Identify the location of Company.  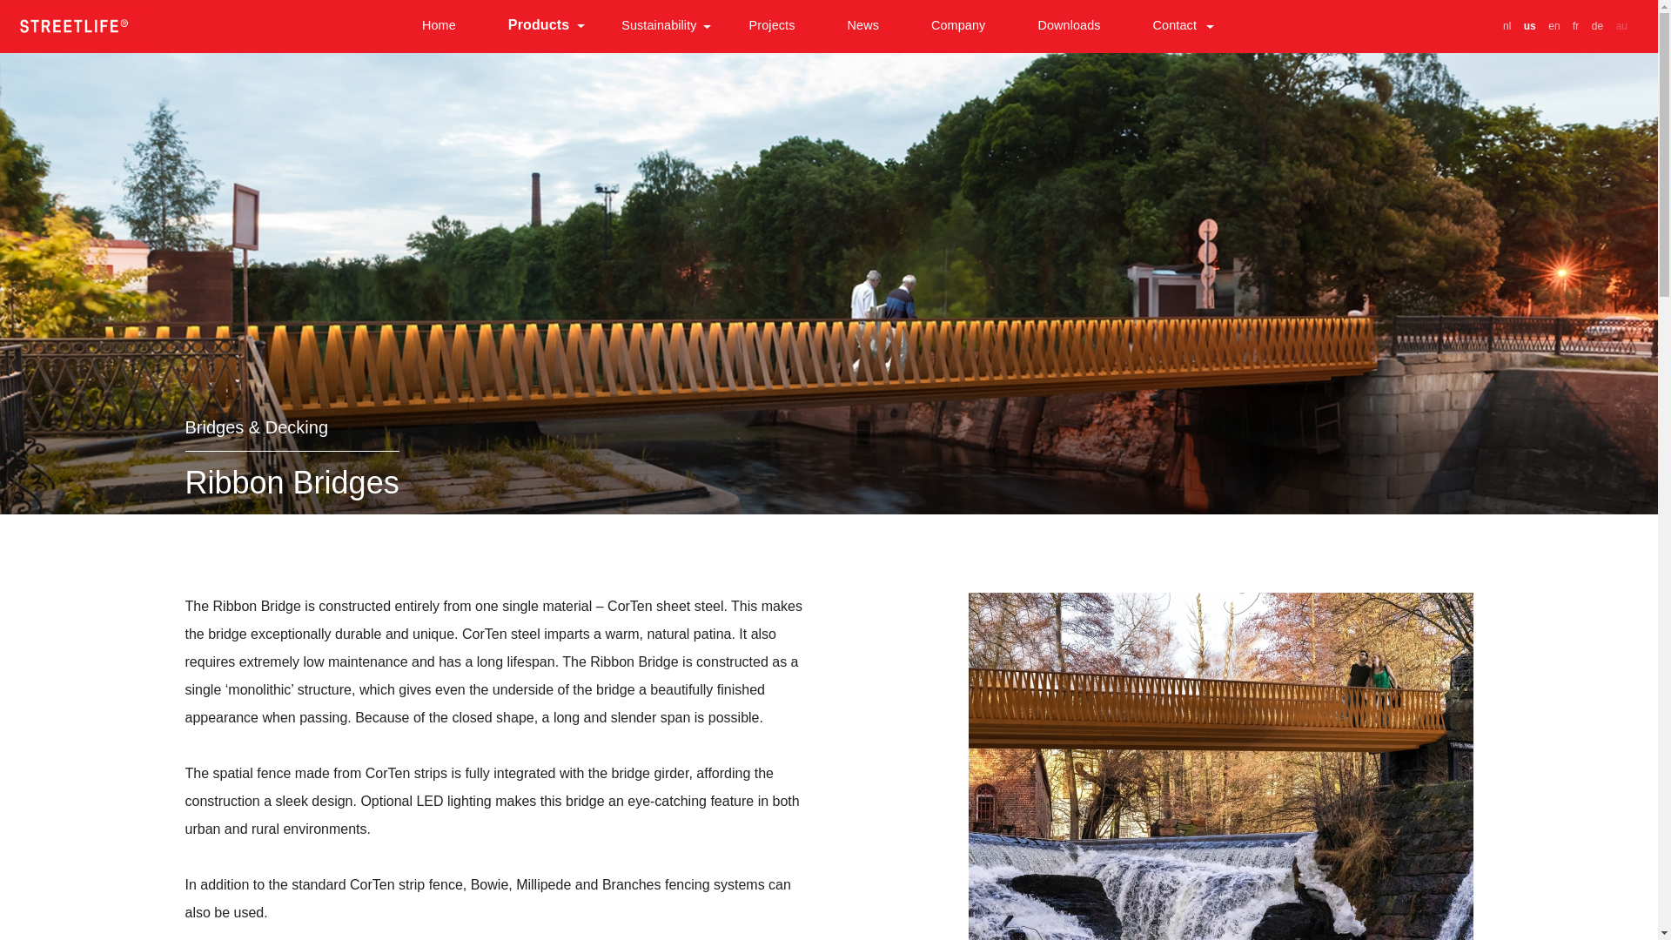
(957, 26).